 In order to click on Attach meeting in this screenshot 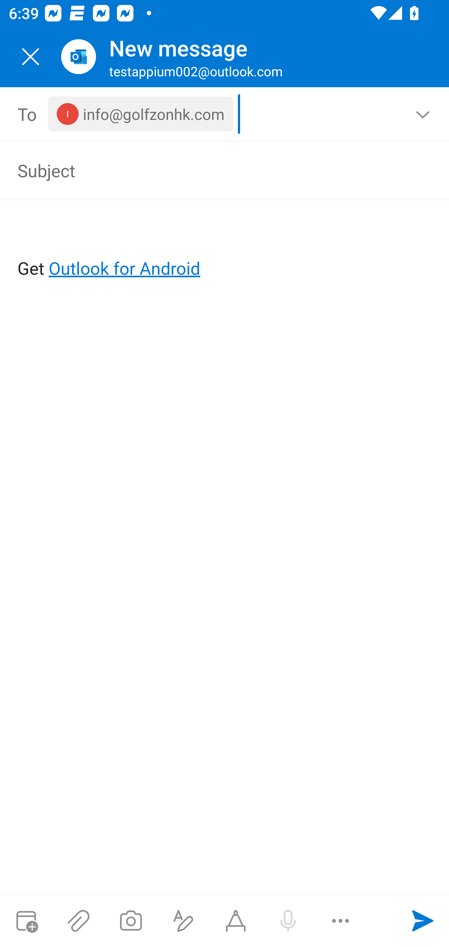, I will do `click(26, 921)`.